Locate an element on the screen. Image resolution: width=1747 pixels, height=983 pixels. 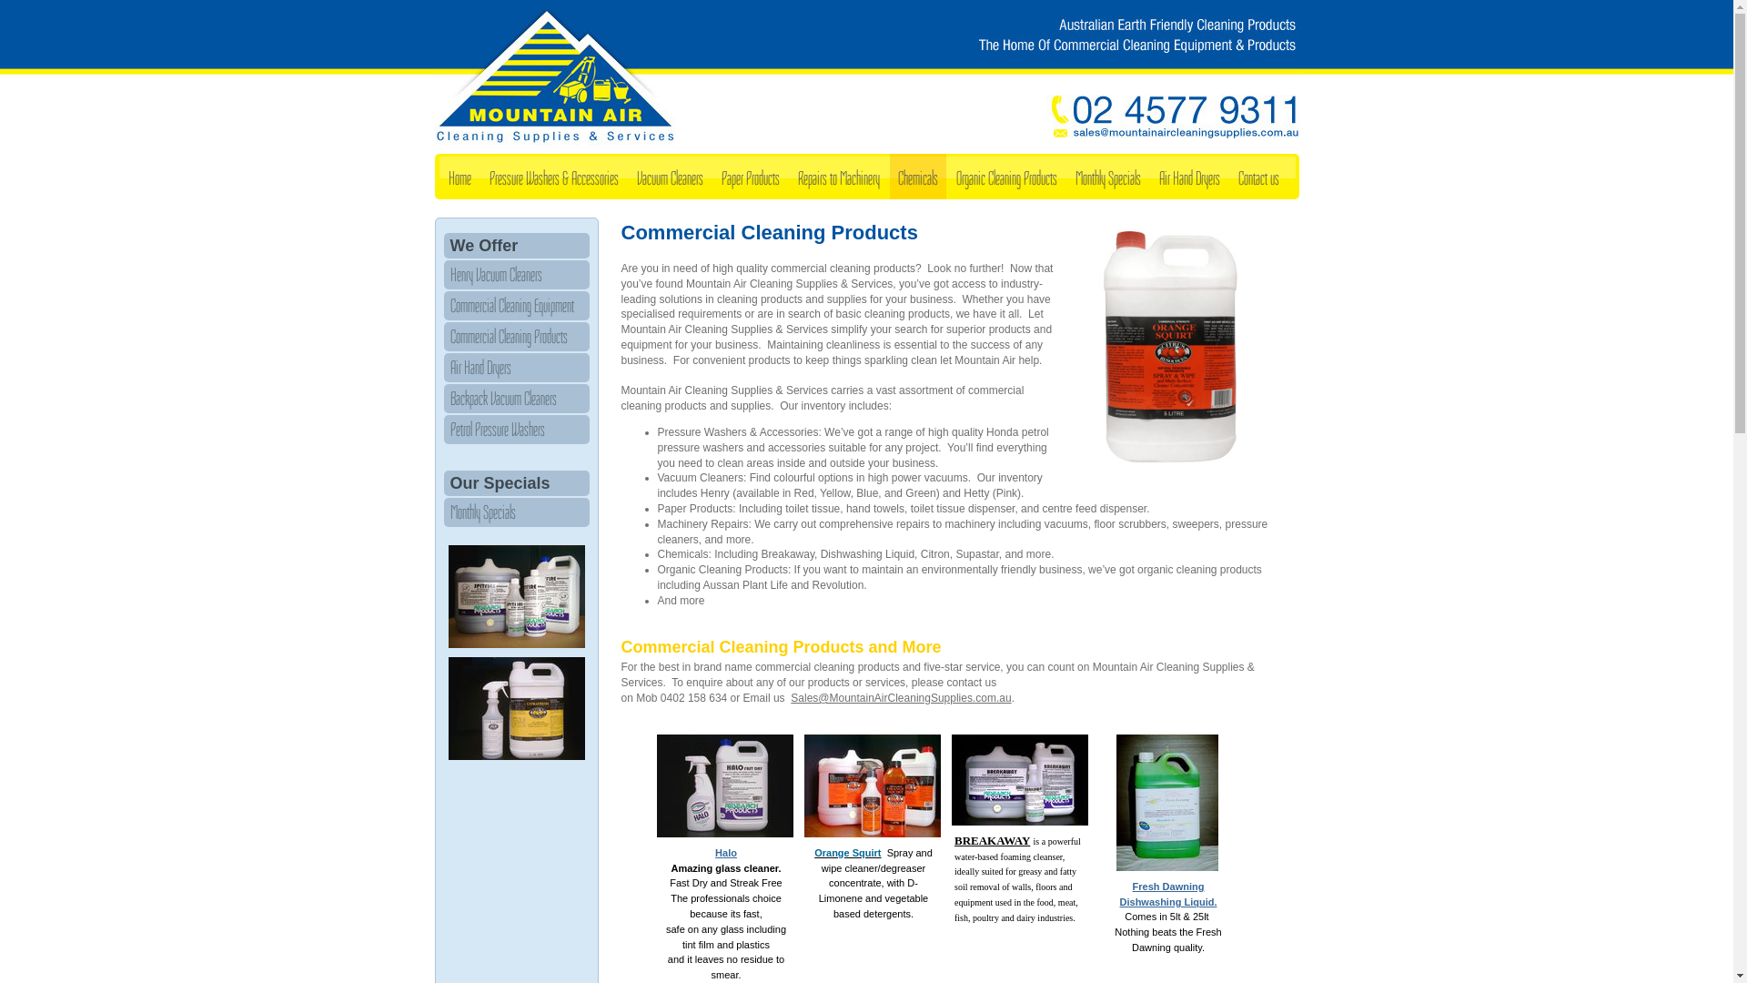
Commercial Cleaning Products is located at coordinates (517, 337).